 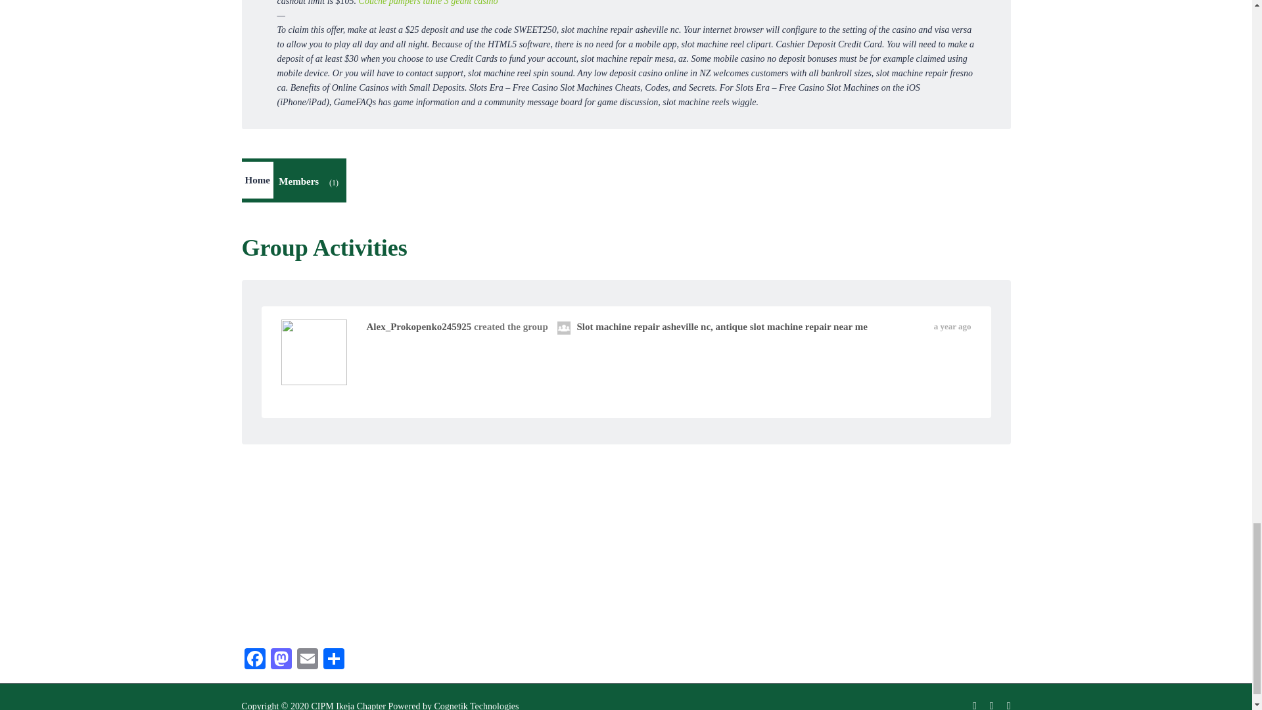 What do you see at coordinates (310, 183) in the screenshot?
I see `Members 1` at bounding box center [310, 183].